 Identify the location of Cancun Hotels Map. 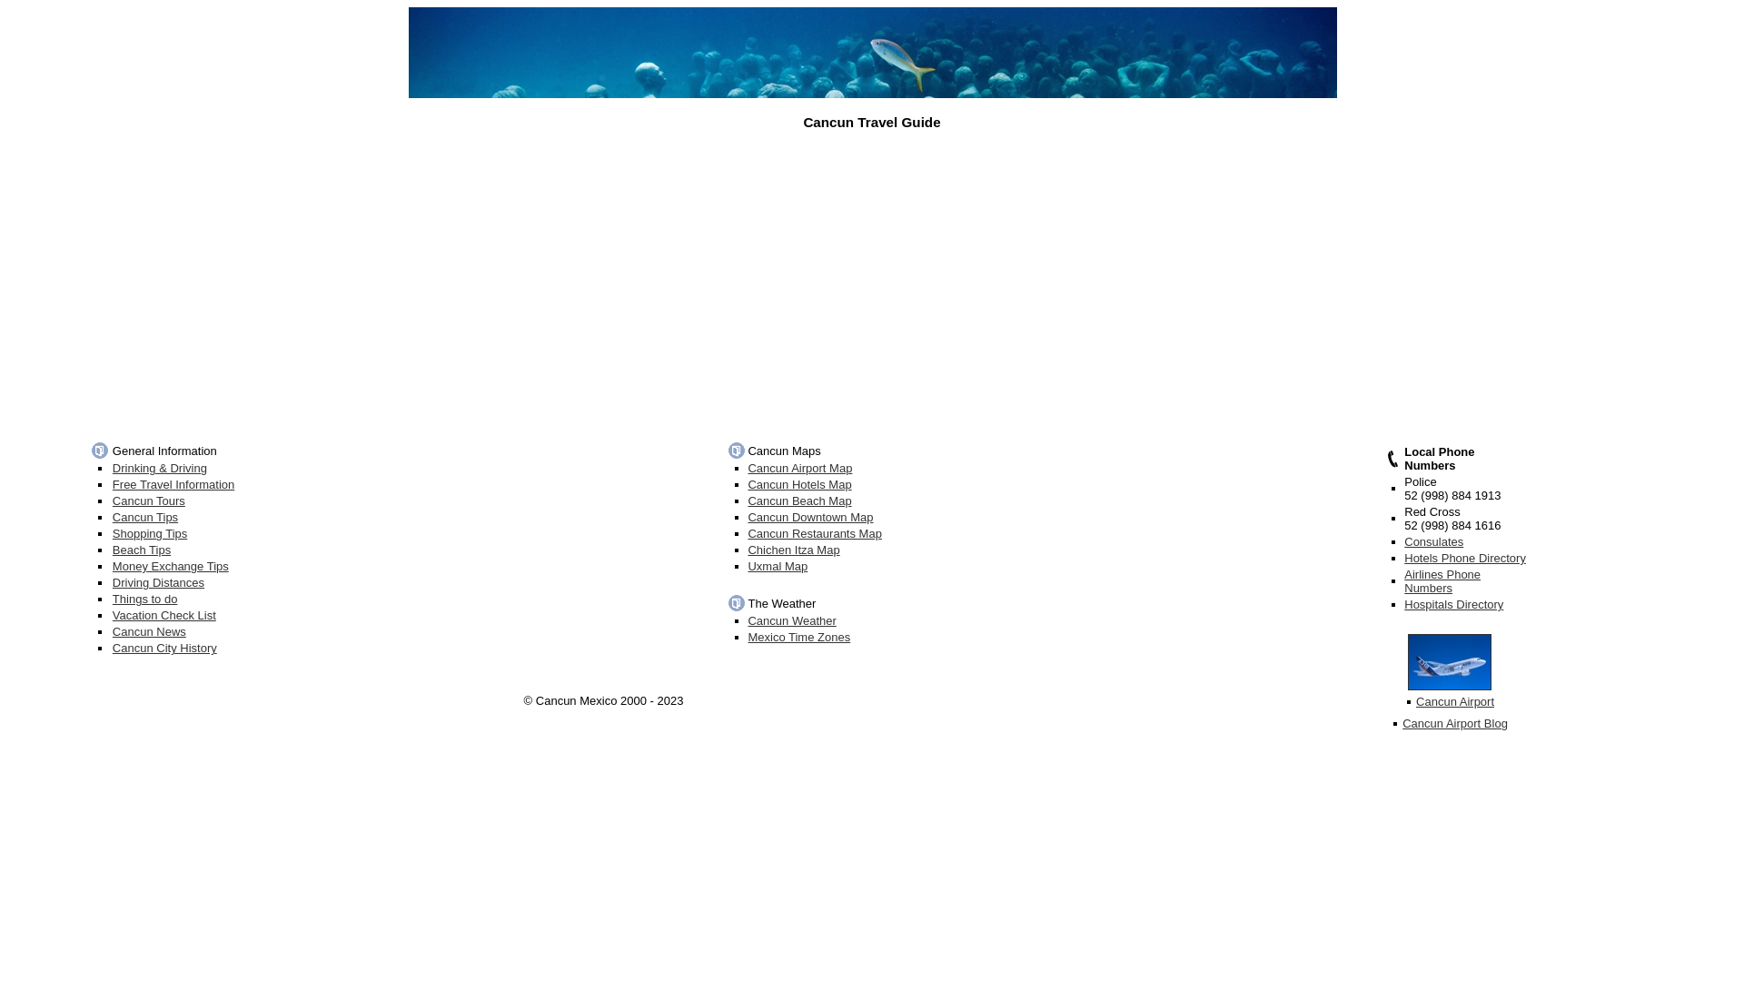
(799, 485).